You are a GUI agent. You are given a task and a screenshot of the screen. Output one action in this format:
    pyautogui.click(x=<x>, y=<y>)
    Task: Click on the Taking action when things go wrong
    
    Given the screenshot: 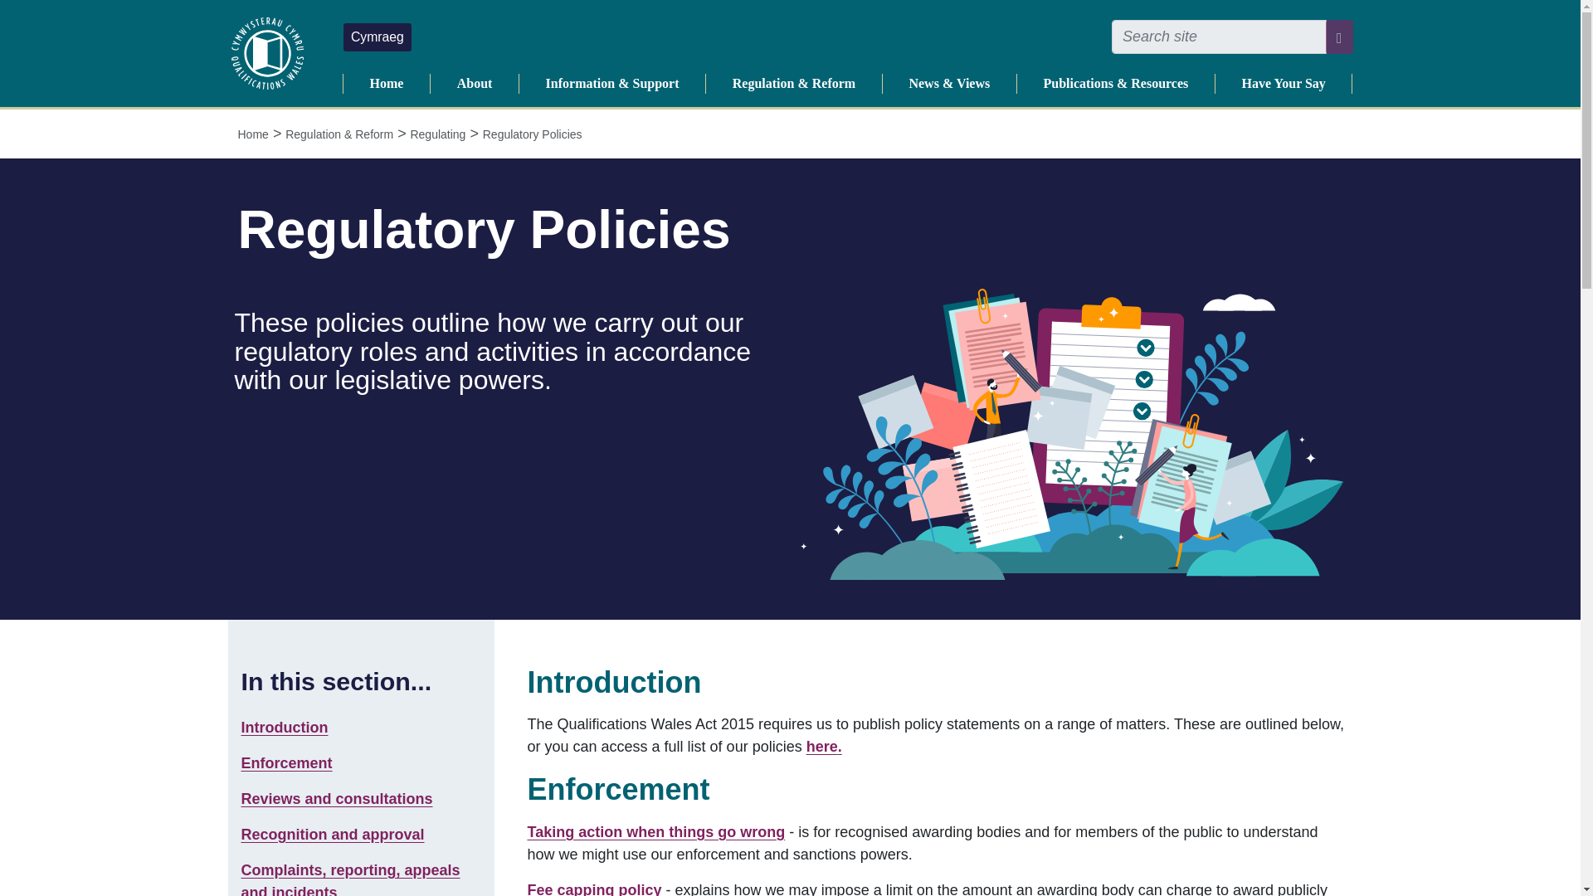 What is the action you would take?
    pyautogui.click(x=655, y=831)
    